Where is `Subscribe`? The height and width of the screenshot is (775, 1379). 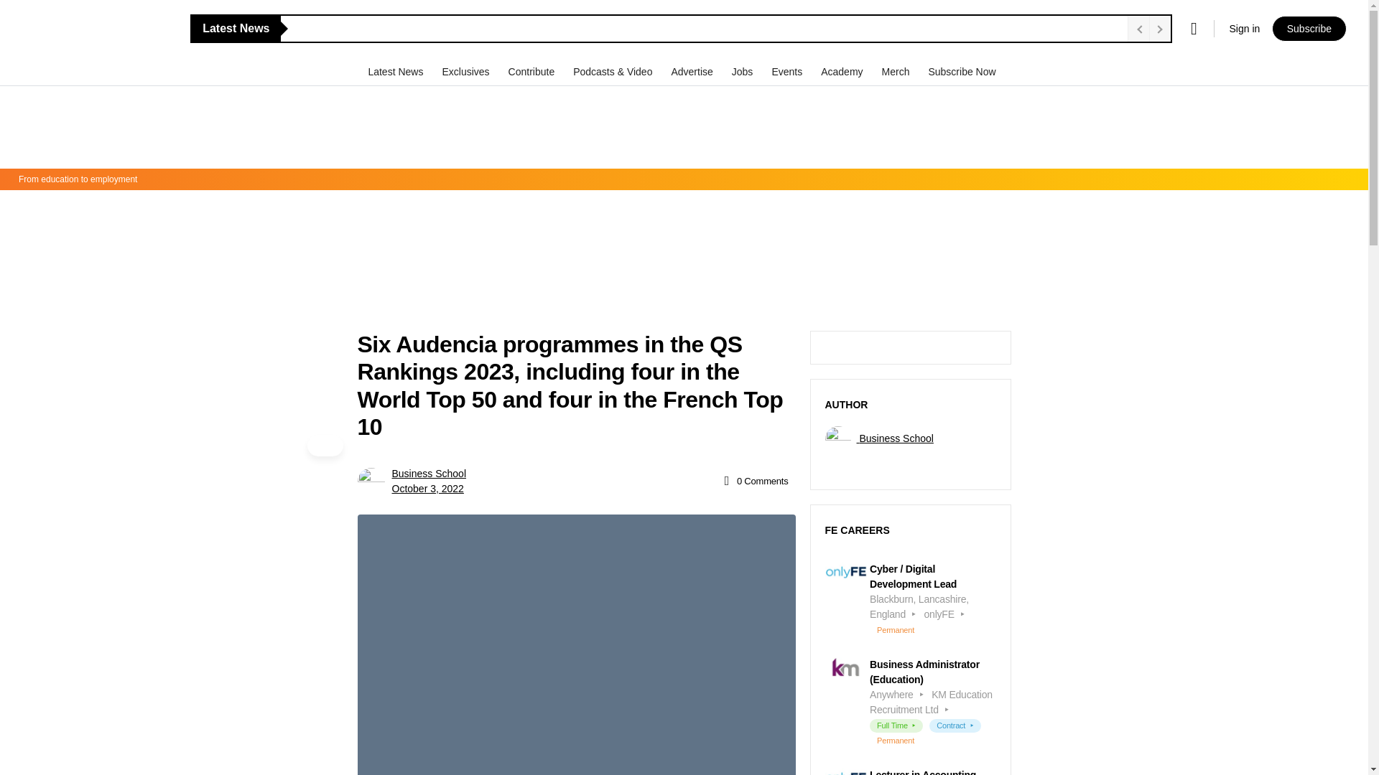
Subscribe is located at coordinates (1309, 29).